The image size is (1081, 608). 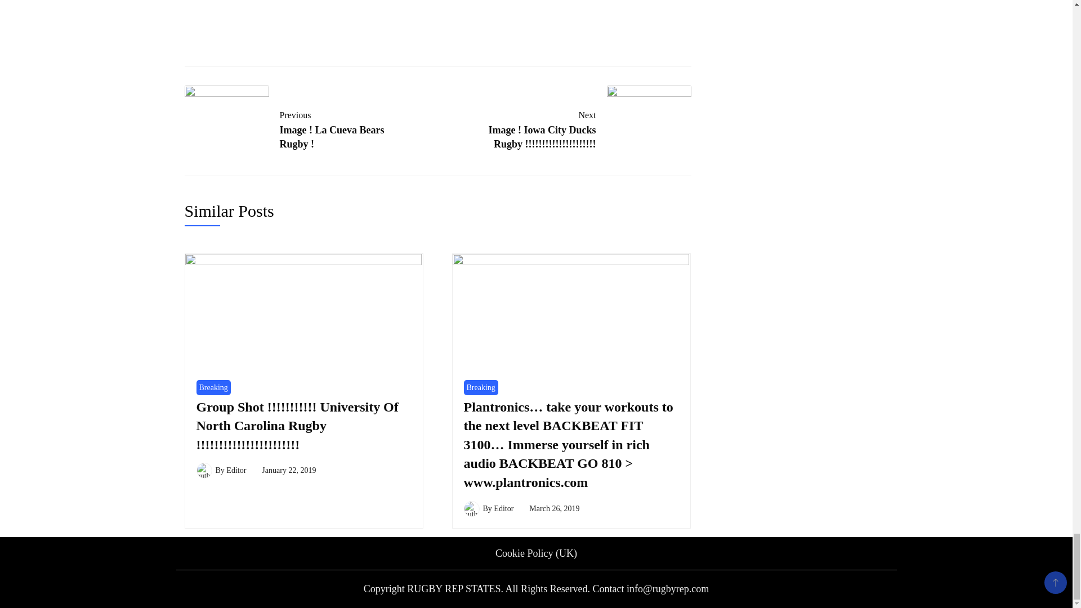 What do you see at coordinates (481, 387) in the screenshot?
I see `Breaking` at bounding box center [481, 387].